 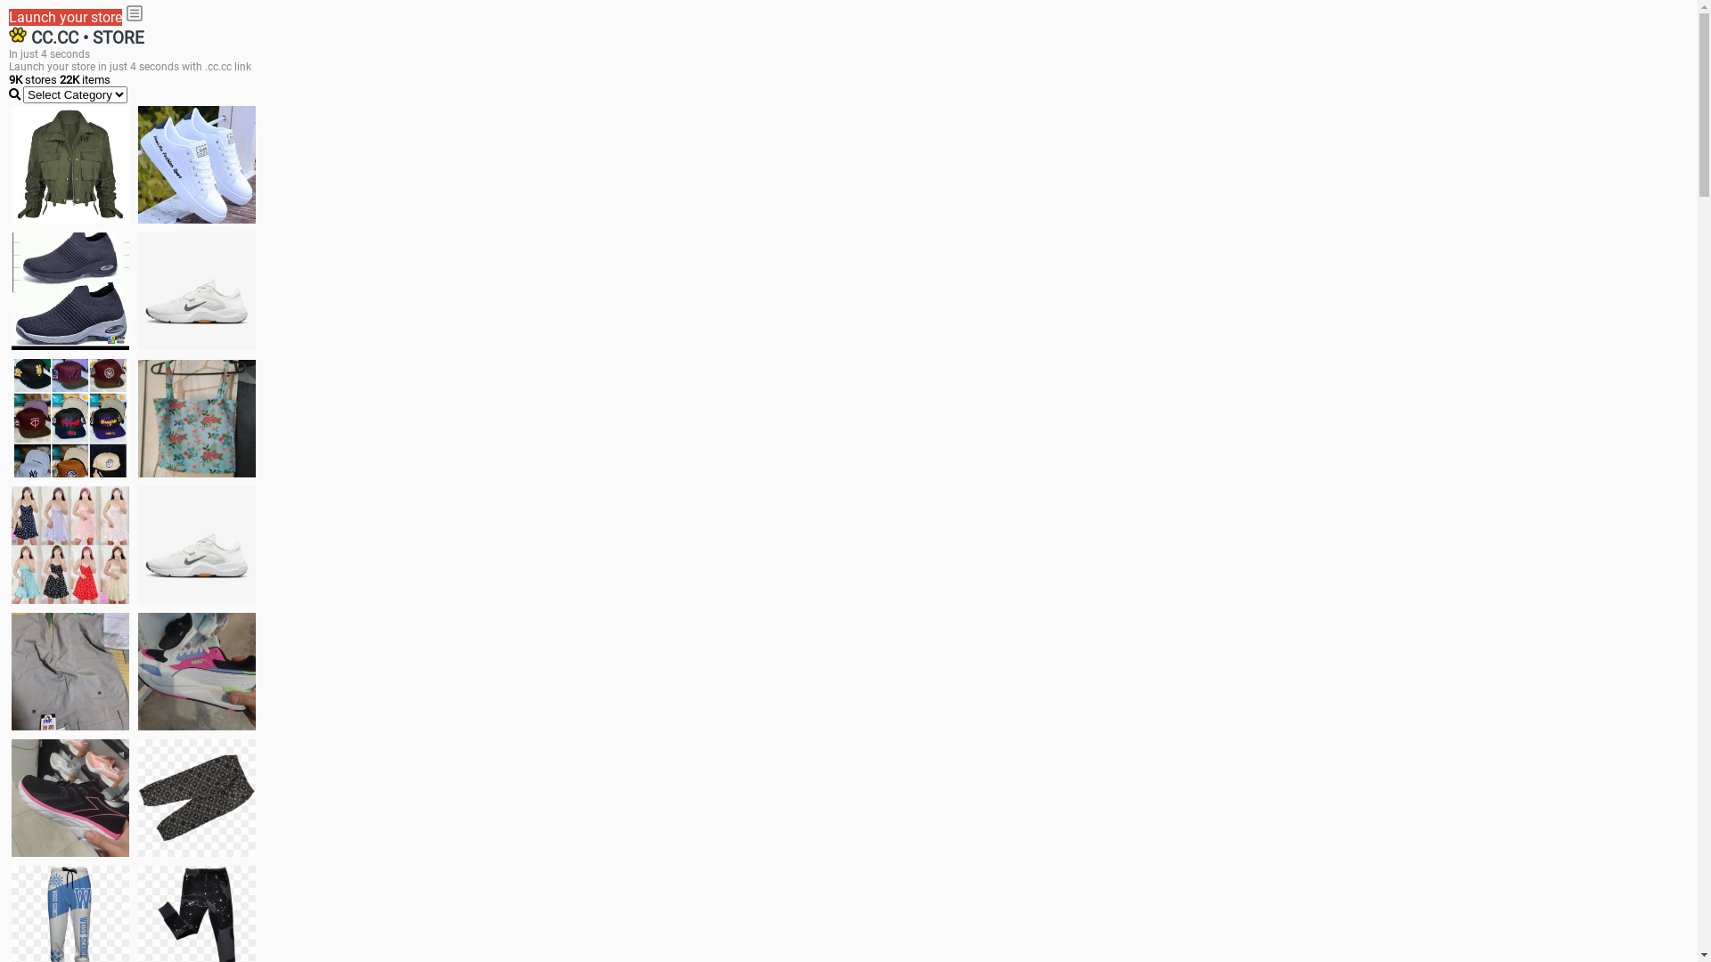 I want to click on Dress/square nect top, so click(x=70, y=545).